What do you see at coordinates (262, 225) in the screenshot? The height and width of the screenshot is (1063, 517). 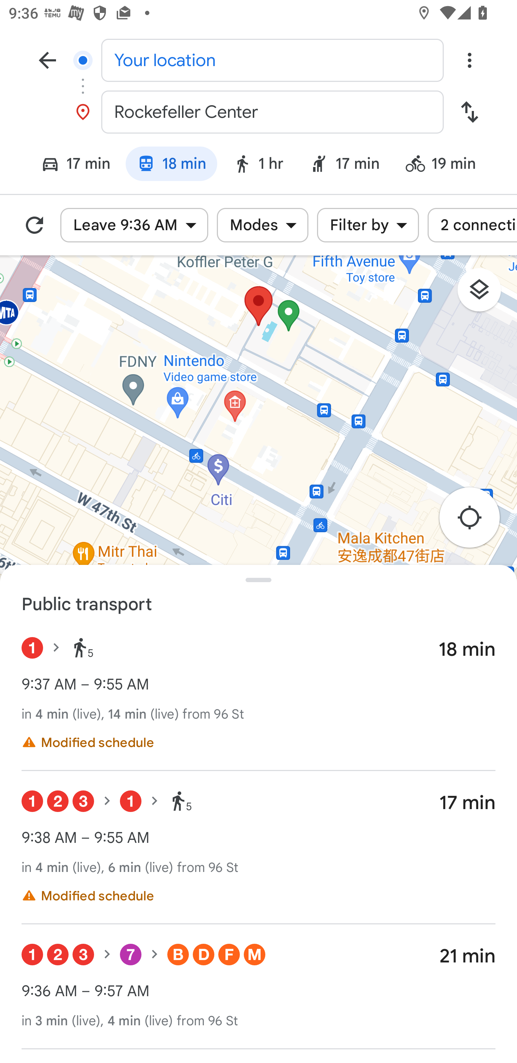 I see `Modes Modes Modes` at bounding box center [262, 225].